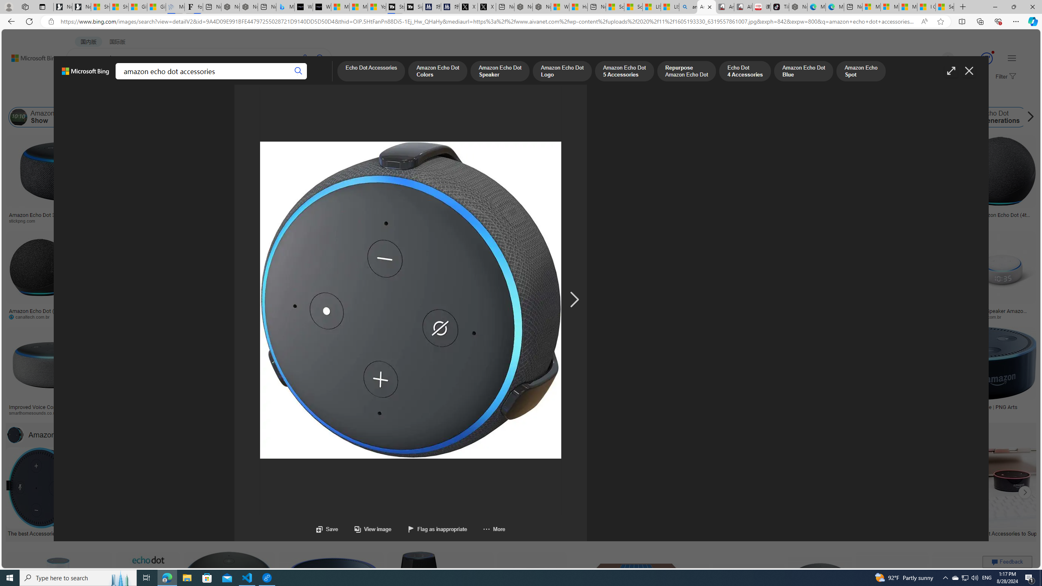 The image size is (1042, 586). I want to click on Flag as inappropriate, so click(429, 529).